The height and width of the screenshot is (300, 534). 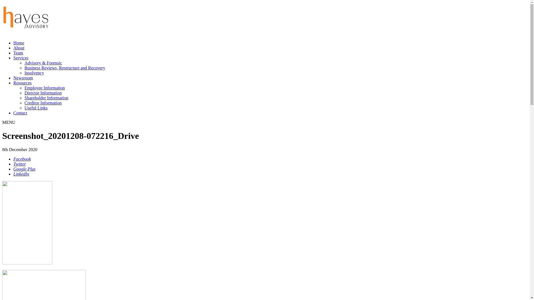 I want to click on Newsroom, so click(x=23, y=78).